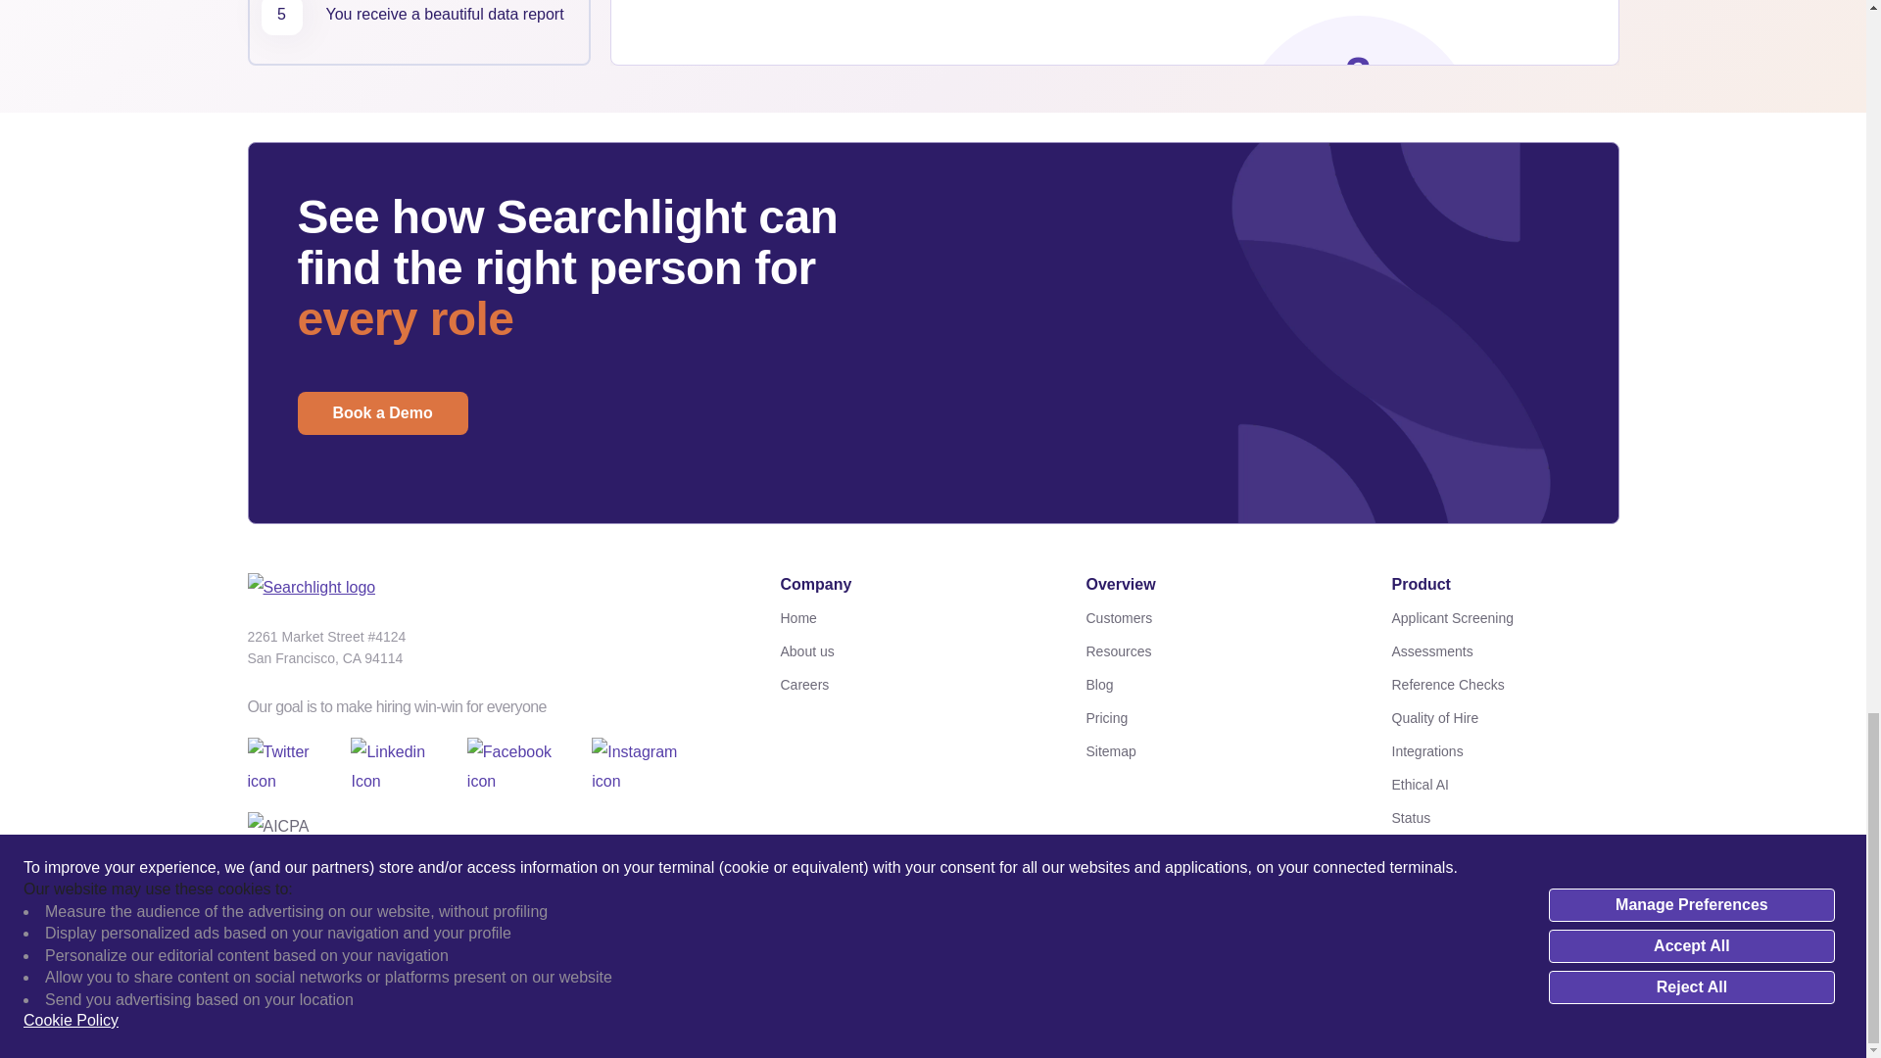  Describe the element at coordinates (893, 684) in the screenshot. I see `Careers` at that location.